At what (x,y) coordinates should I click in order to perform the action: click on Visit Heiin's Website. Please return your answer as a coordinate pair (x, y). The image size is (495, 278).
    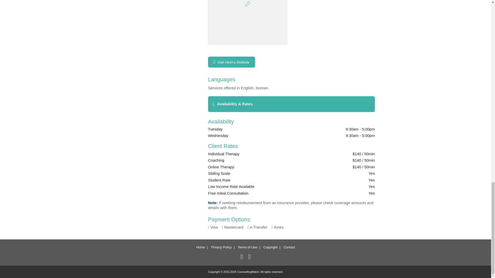
    Looking at the image, I should click on (231, 62).